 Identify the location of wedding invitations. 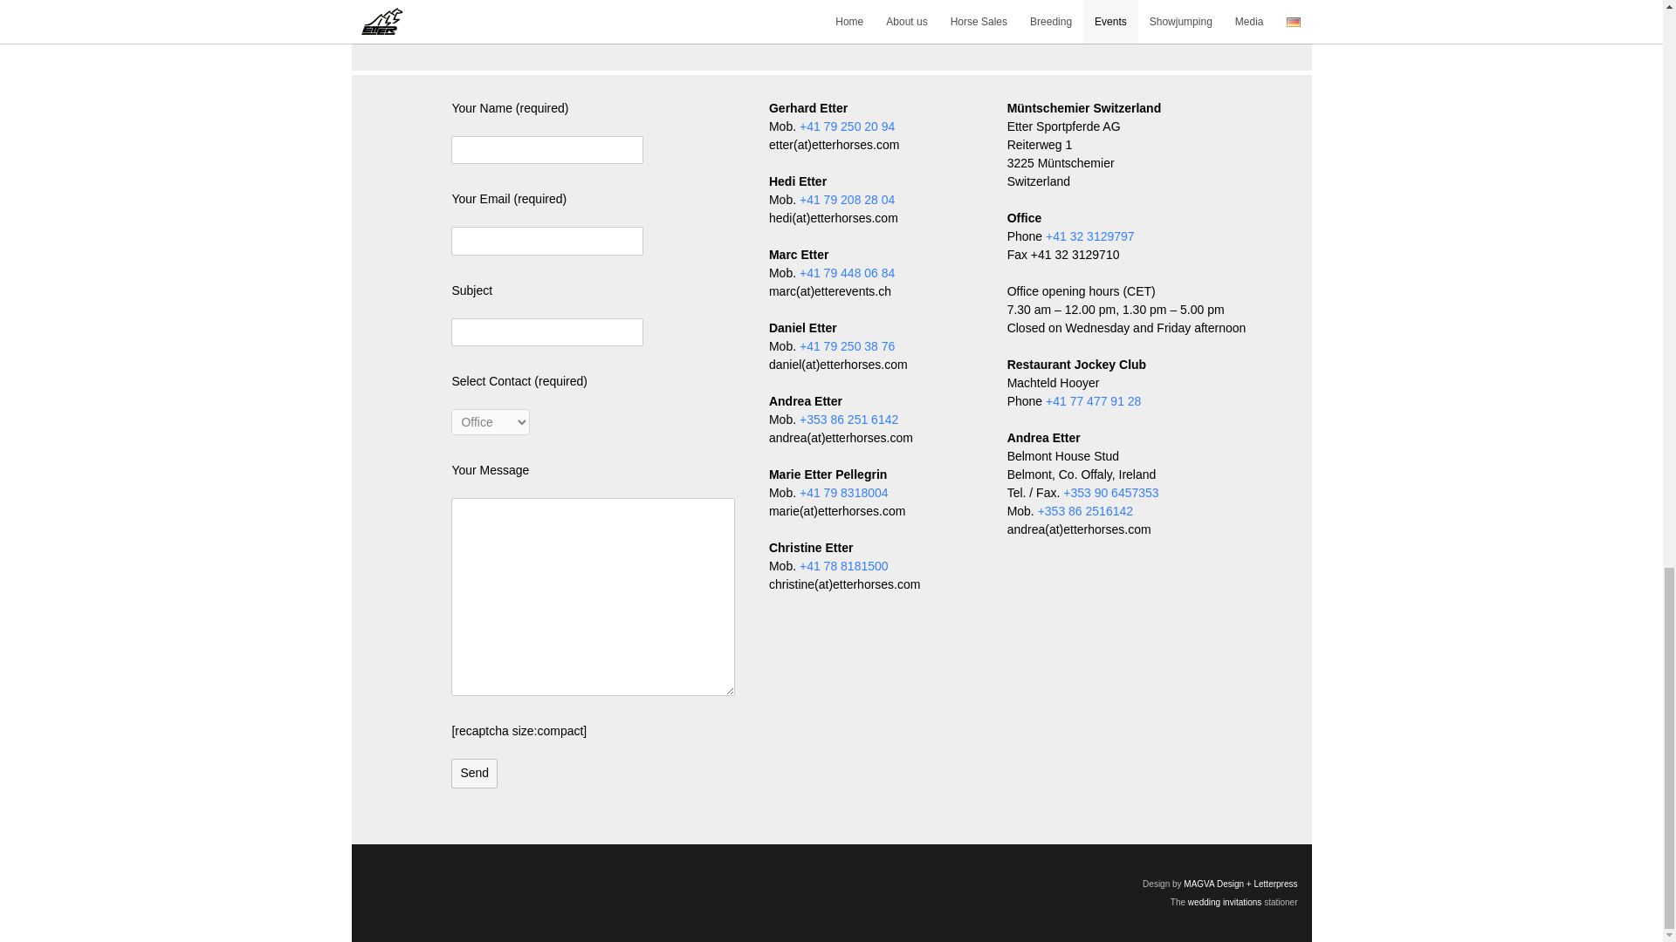
(1225, 902).